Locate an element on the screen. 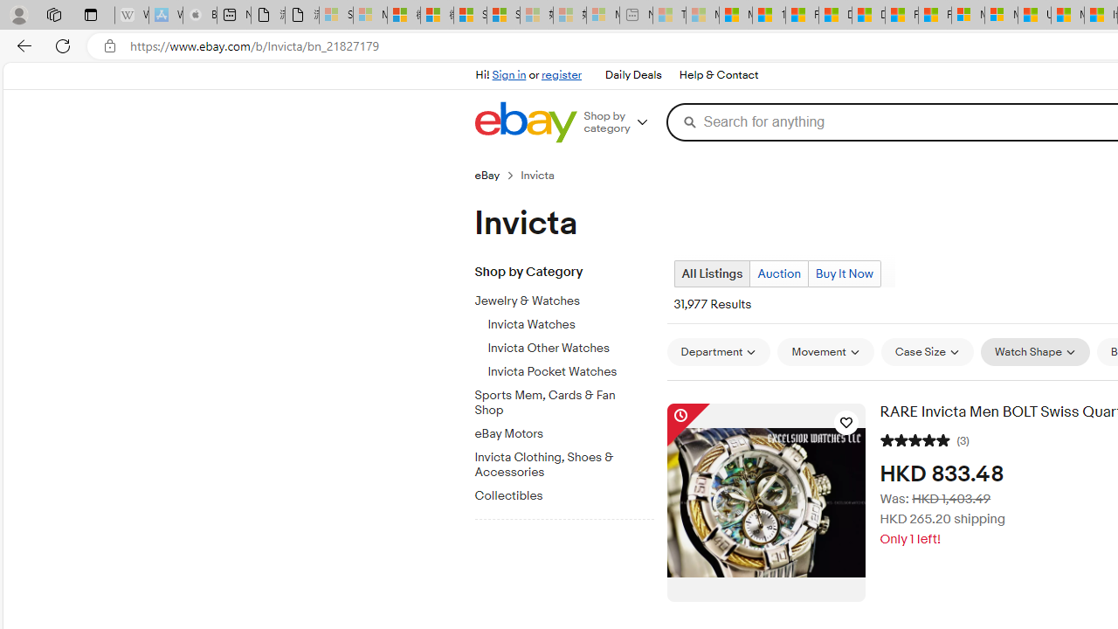 This screenshot has height=629, width=1118. Invicta Clothing, Shoes & Accessories is located at coordinates (557, 465).